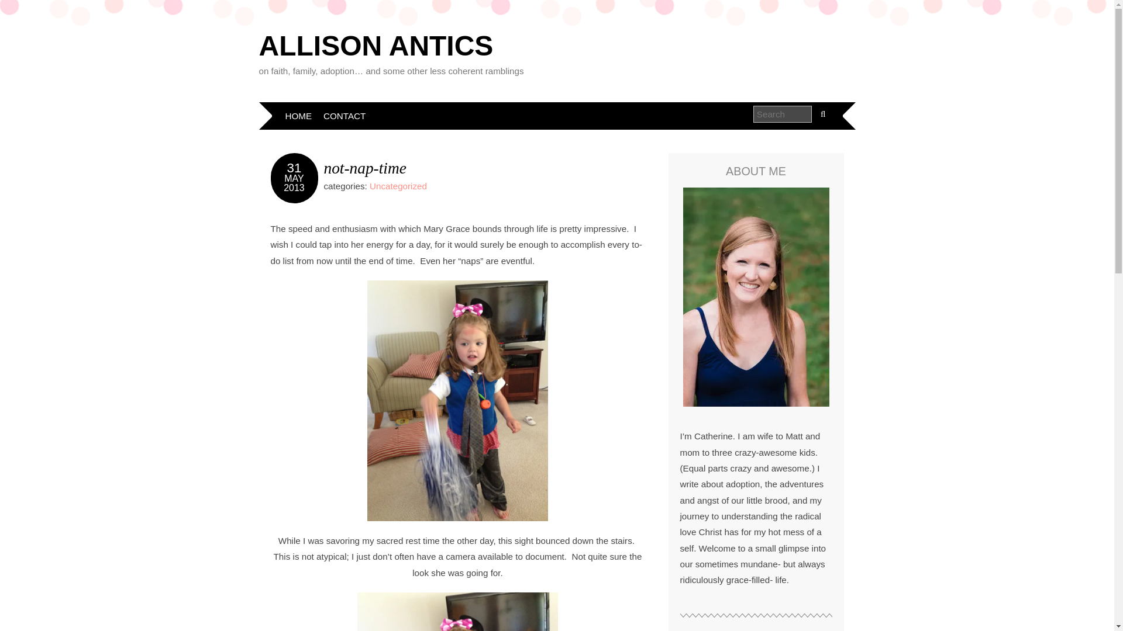  Describe the element at coordinates (365, 168) in the screenshot. I see `not-nap-time` at that location.